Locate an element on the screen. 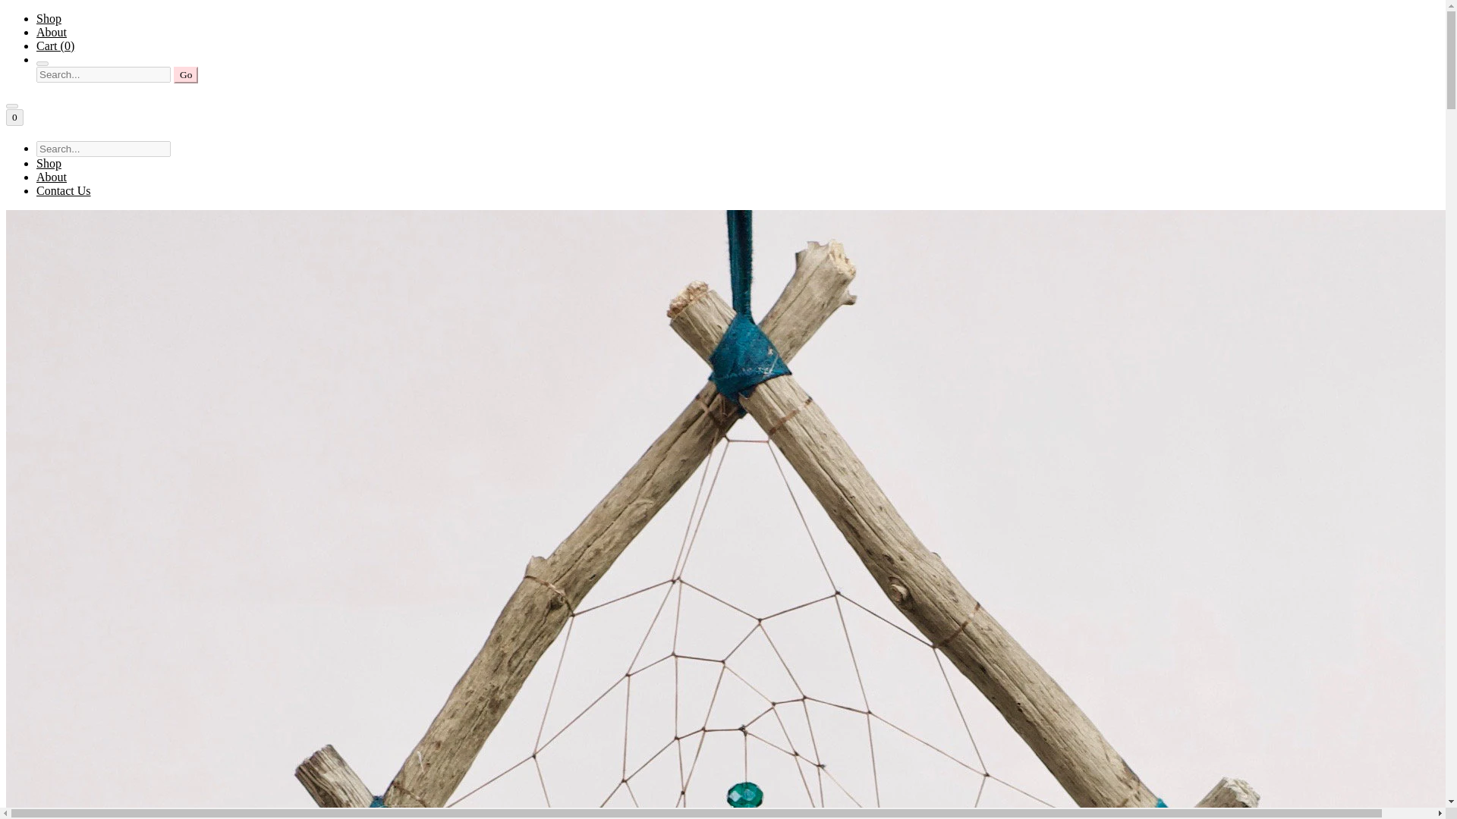 Image resolution: width=1457 pixels, height=819 pixels. About is located at coordinates (52, 176).